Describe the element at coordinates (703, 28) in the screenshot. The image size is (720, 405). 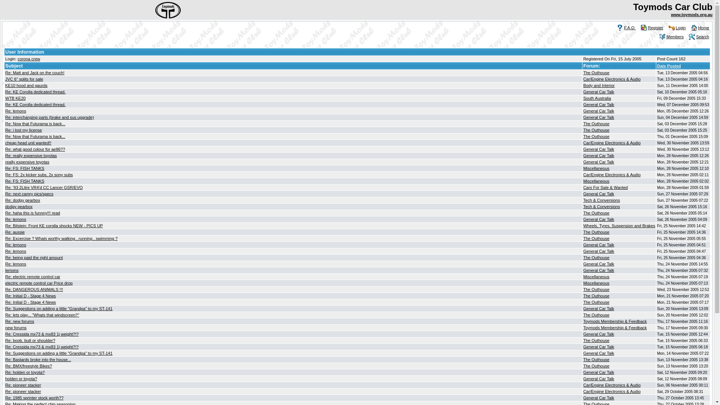
I see `Home` at that location.